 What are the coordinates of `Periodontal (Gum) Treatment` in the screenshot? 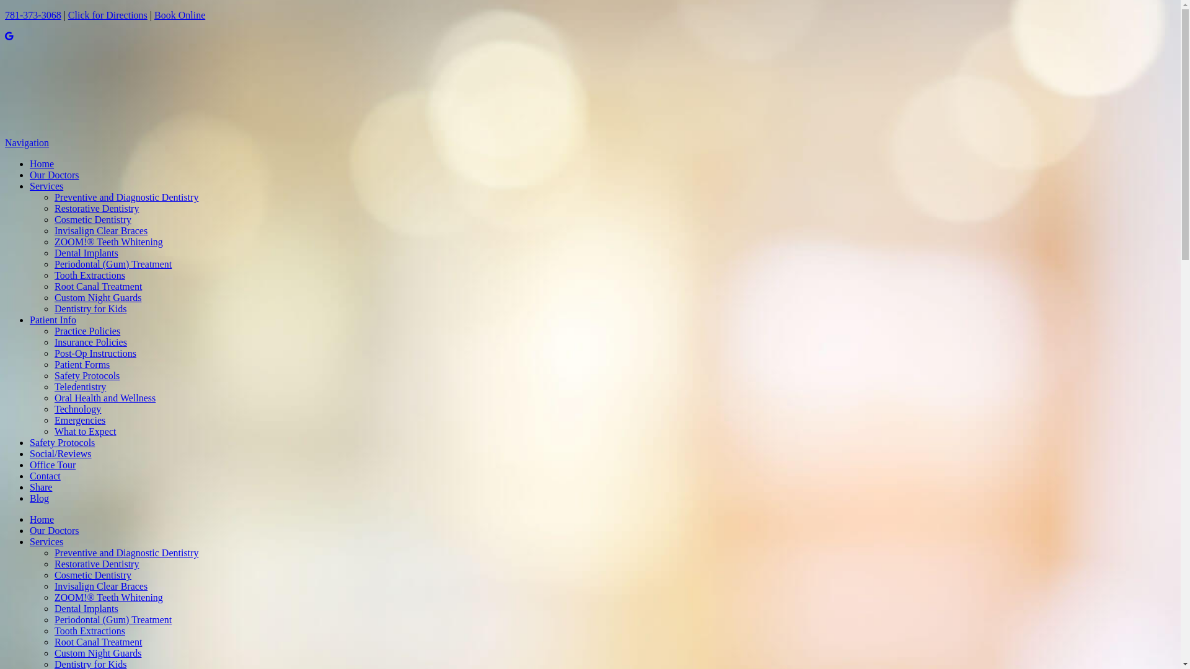 It's located at (113, 264).